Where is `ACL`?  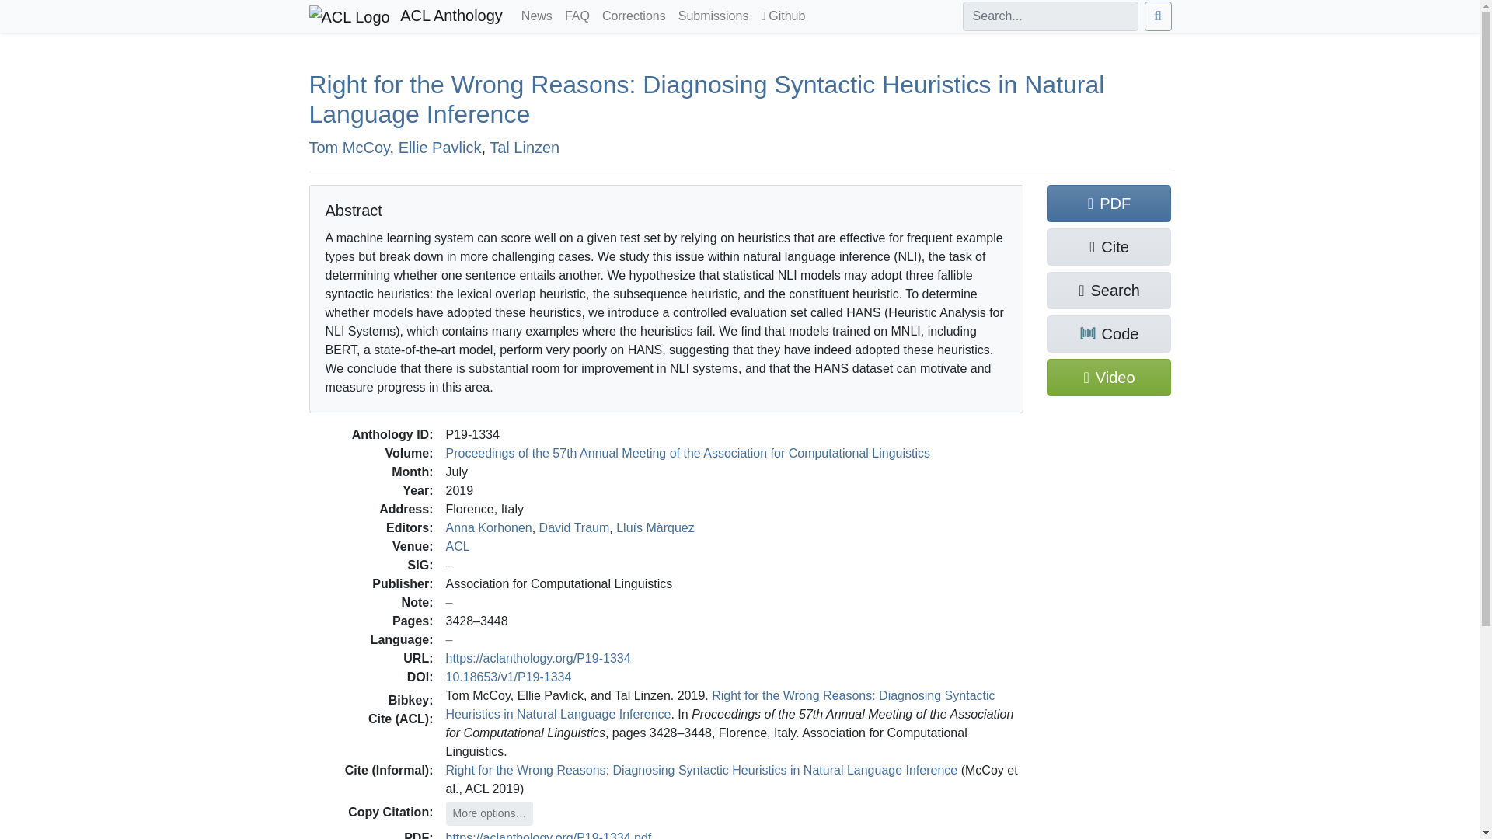
ACL is located at coordinates (458, 545).